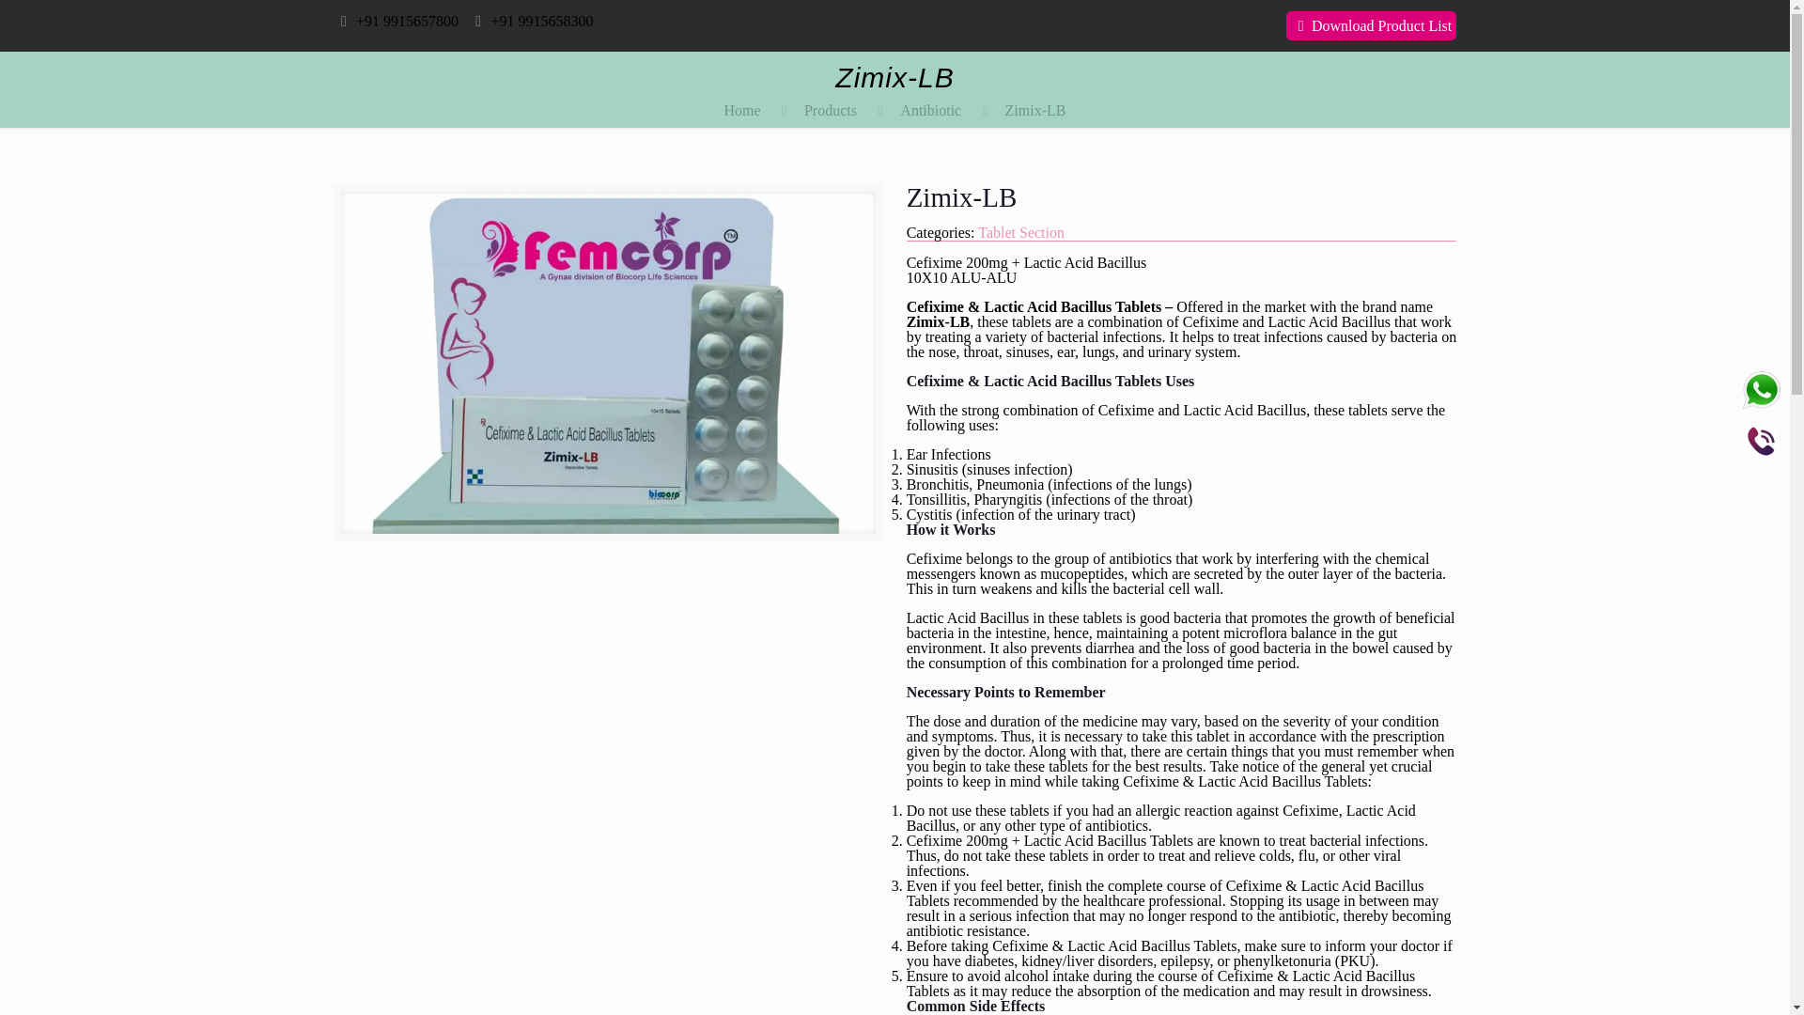  Describe the element at coordinates (1372, 25) in the screenshot. I see `Download Product List` at that location.